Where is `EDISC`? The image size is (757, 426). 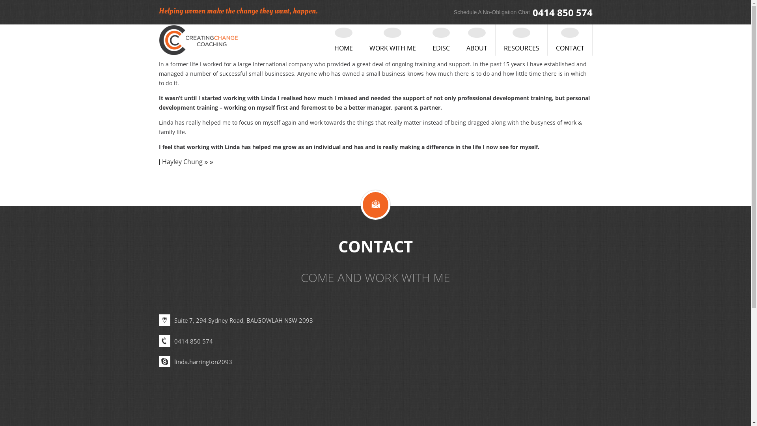
EDISC is located at coordinates (441, 40).